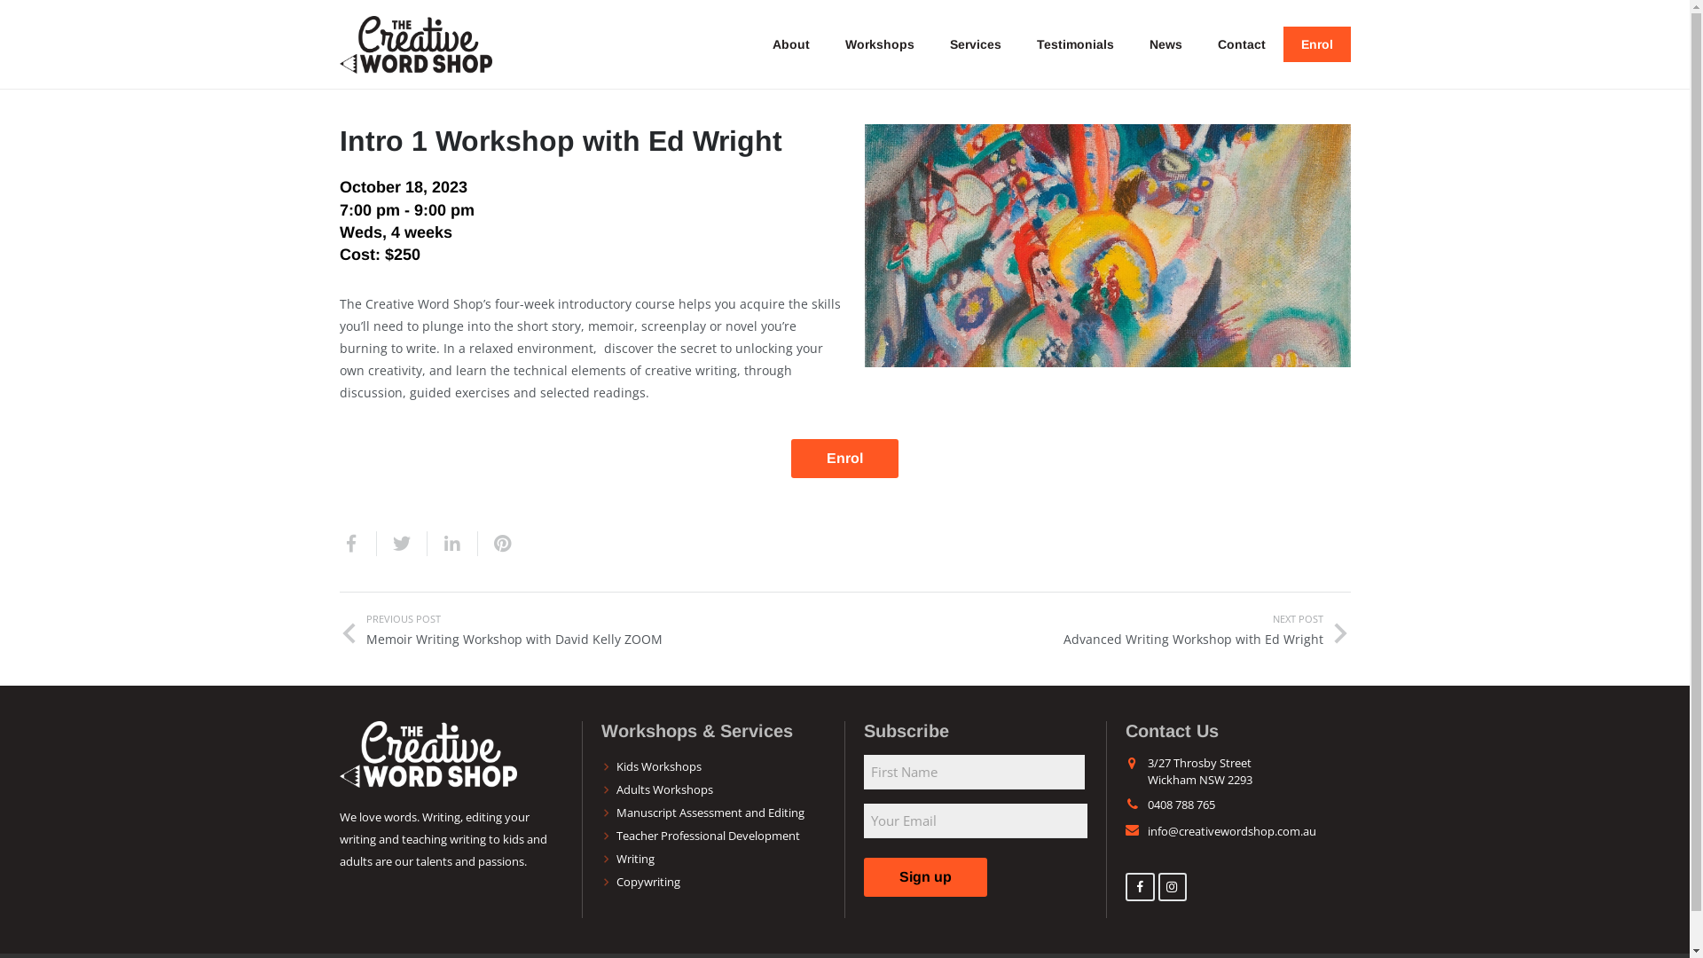 This screenshot has height=958, width=1703. What do you see at coordinates (1097, 630) in the screenshot?
I see `NEXT POST
Advanced Writing Workshop with Ed Wright` at bounding box center [1097, 630].